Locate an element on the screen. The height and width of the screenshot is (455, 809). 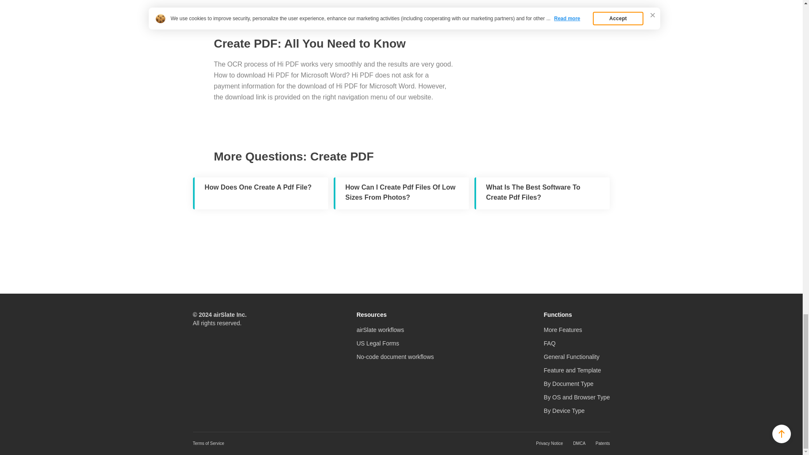
By Device Type is located at coordinates (564, 410).